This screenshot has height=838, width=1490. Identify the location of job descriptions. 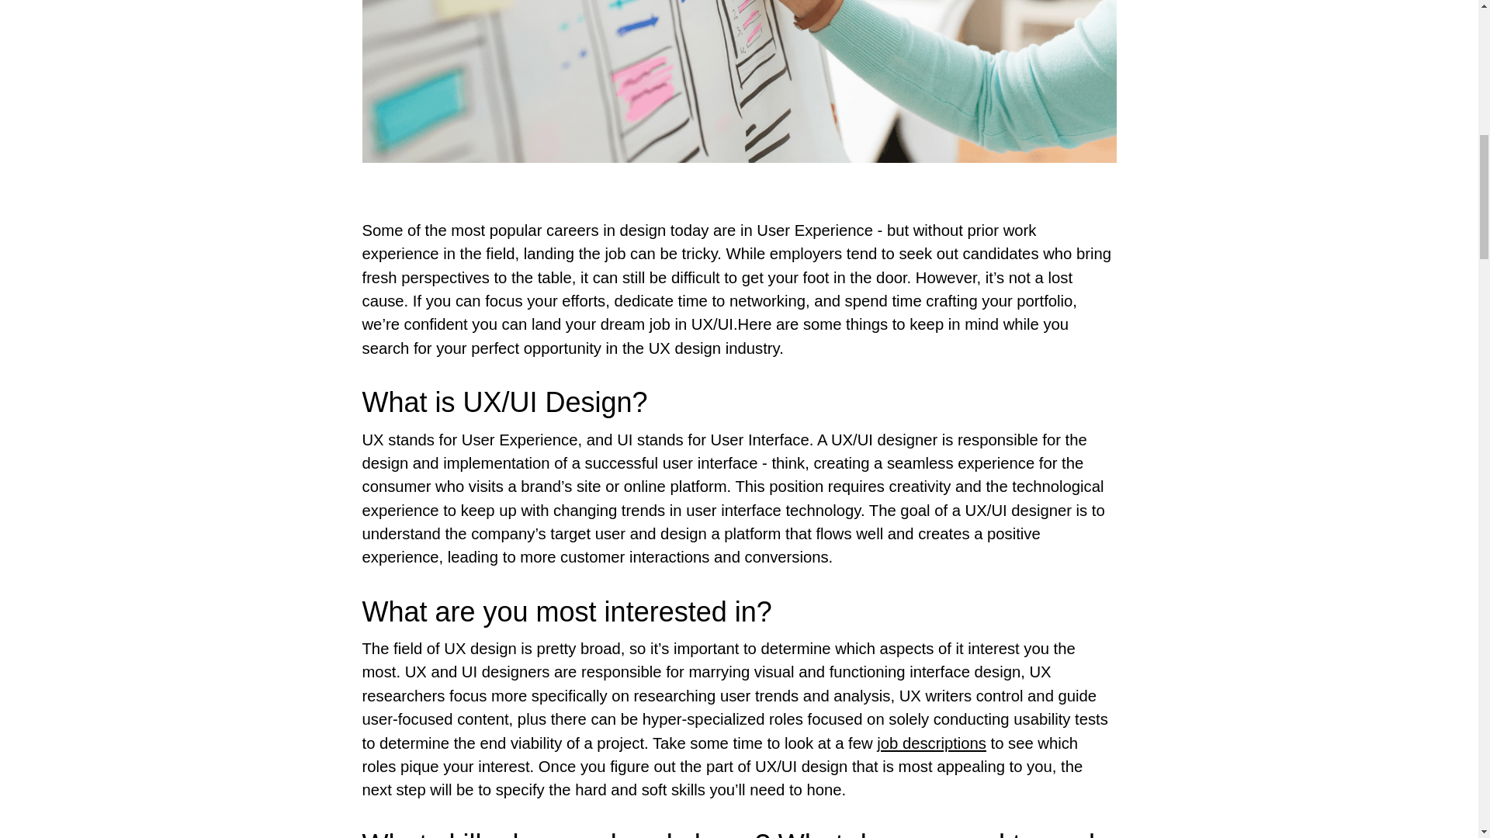
(931, 743).